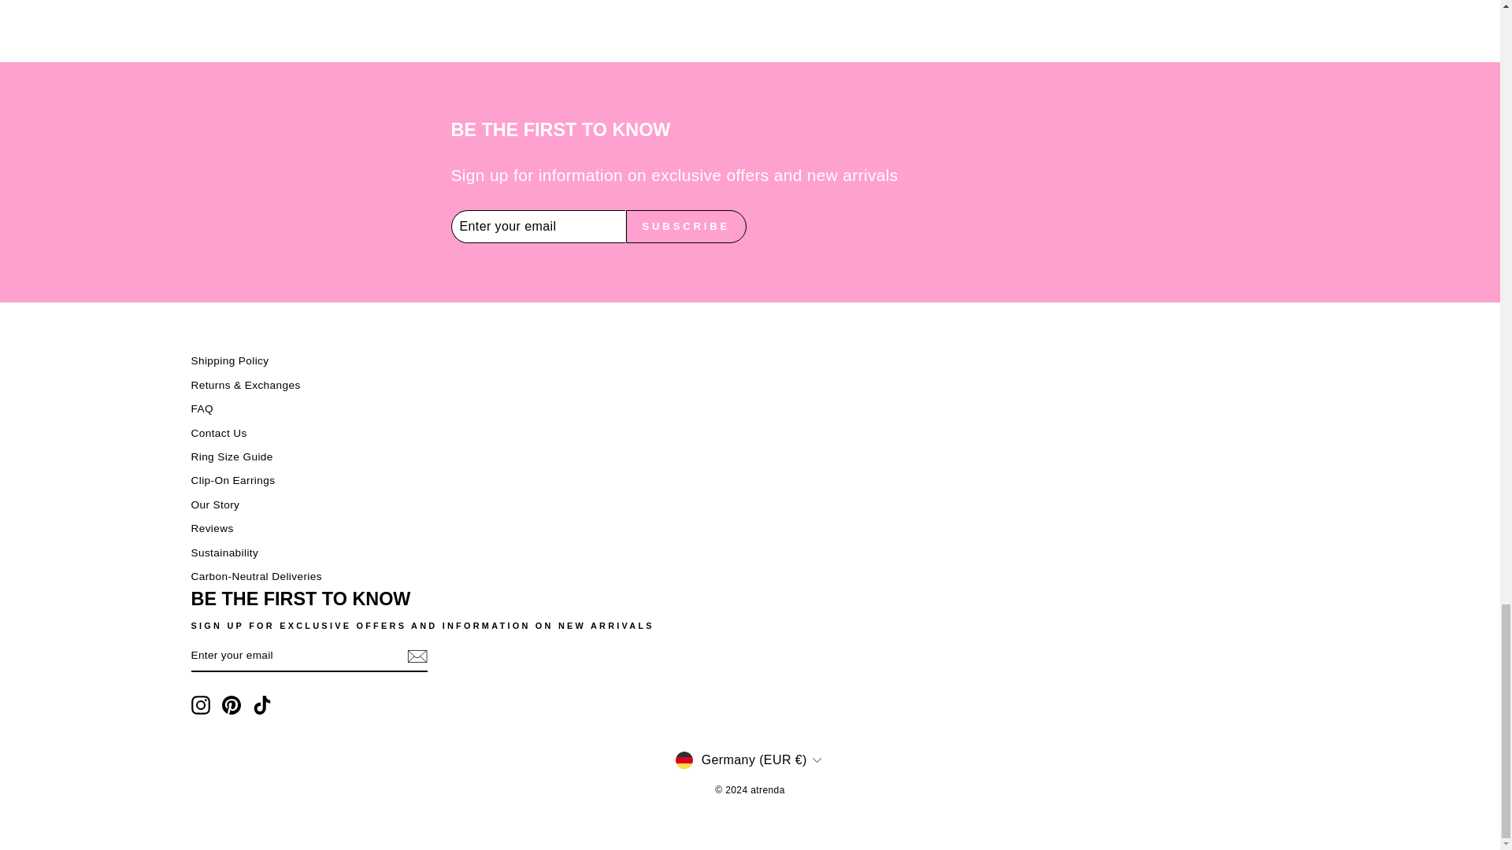 The height and width of the screenshot is (850, 1512). What do you see at coordinates (200, 705) in the screenshot?
I see `atrenda on Instagram` at bounding box center [200, 705].